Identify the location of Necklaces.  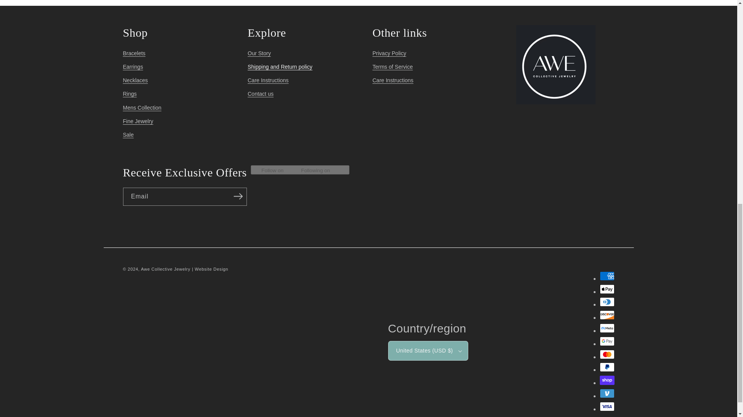
(135, 80).